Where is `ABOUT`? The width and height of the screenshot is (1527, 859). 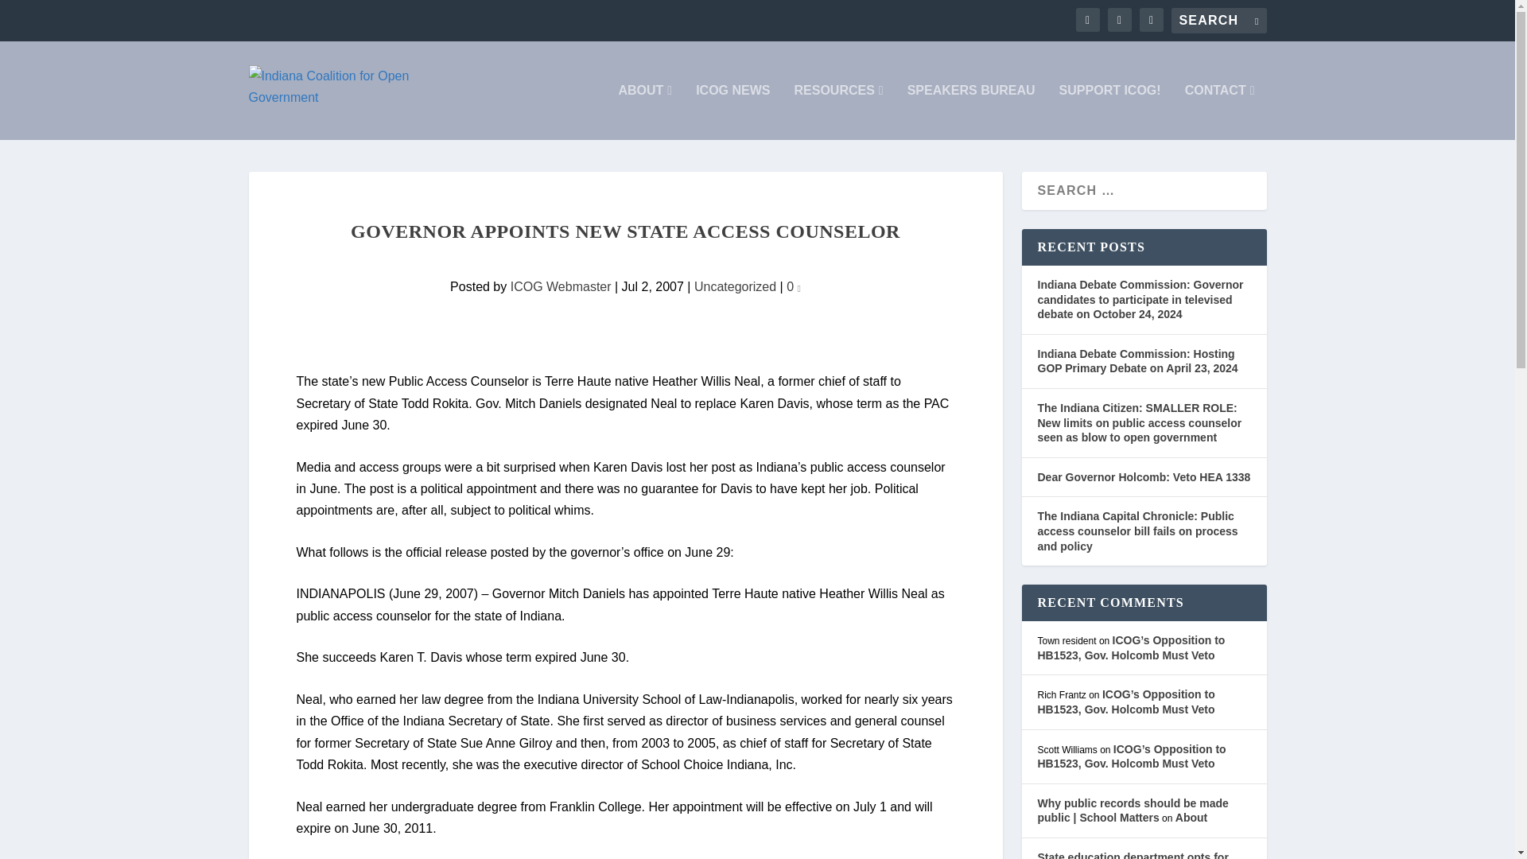
ABOUT is located at coordinates (644, 111).